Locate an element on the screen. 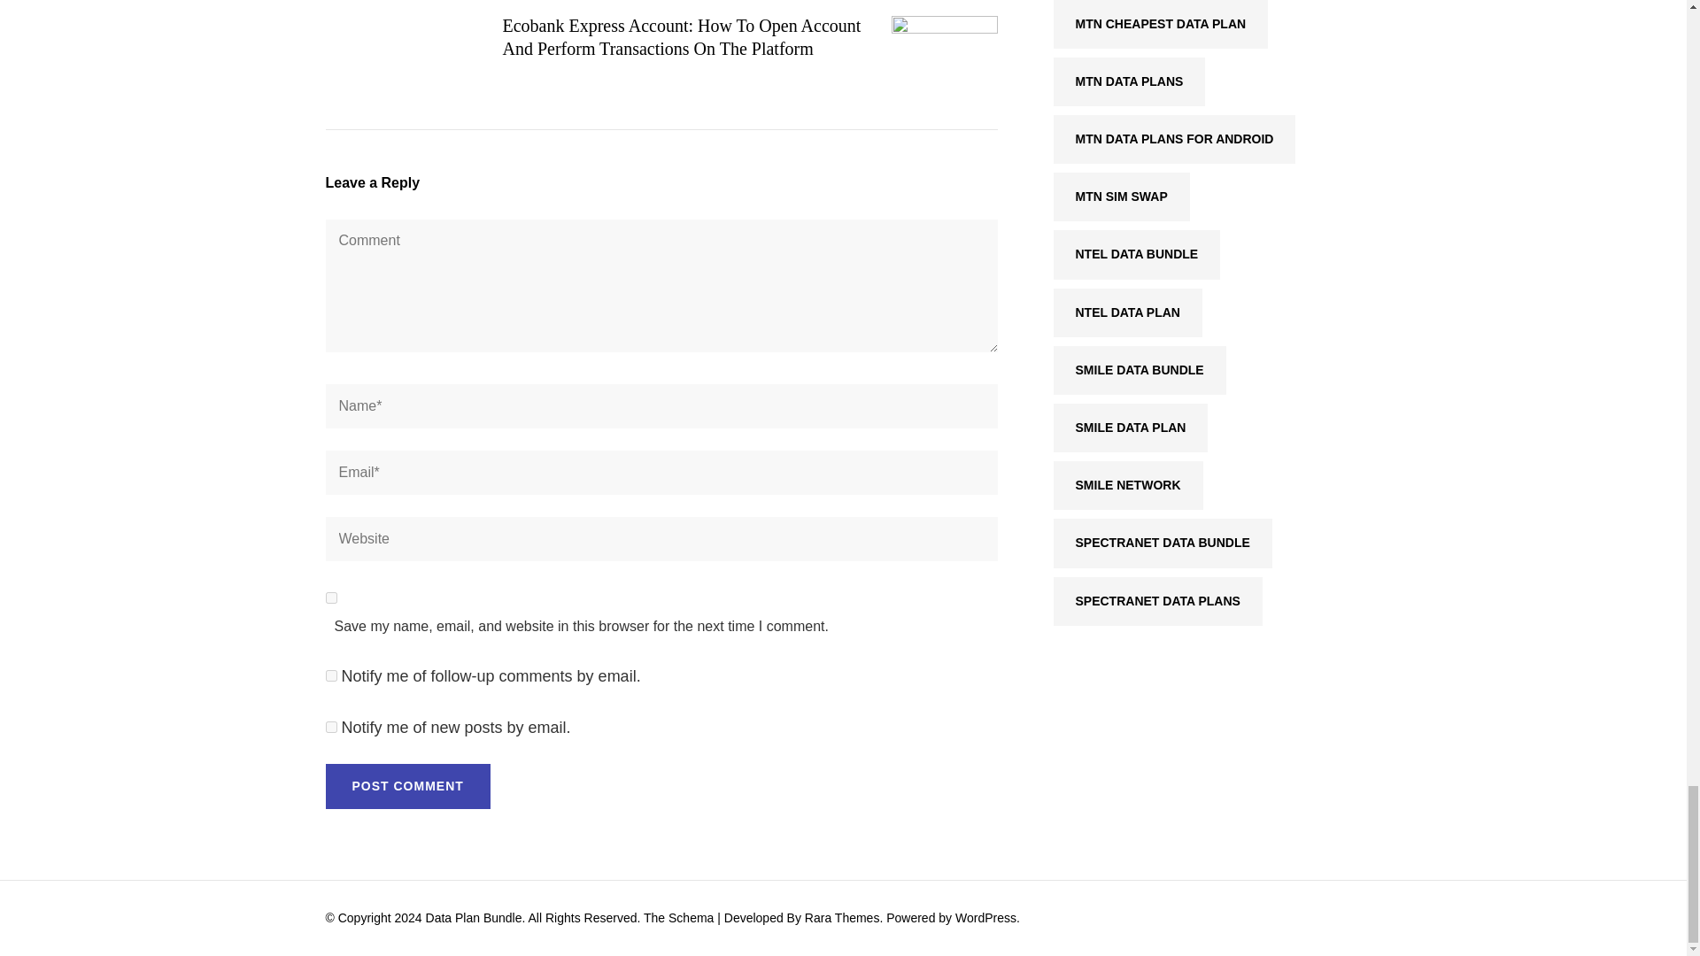 This screenshot has height=956, width=1700. Post Comment is located at coordinates (408, 786).